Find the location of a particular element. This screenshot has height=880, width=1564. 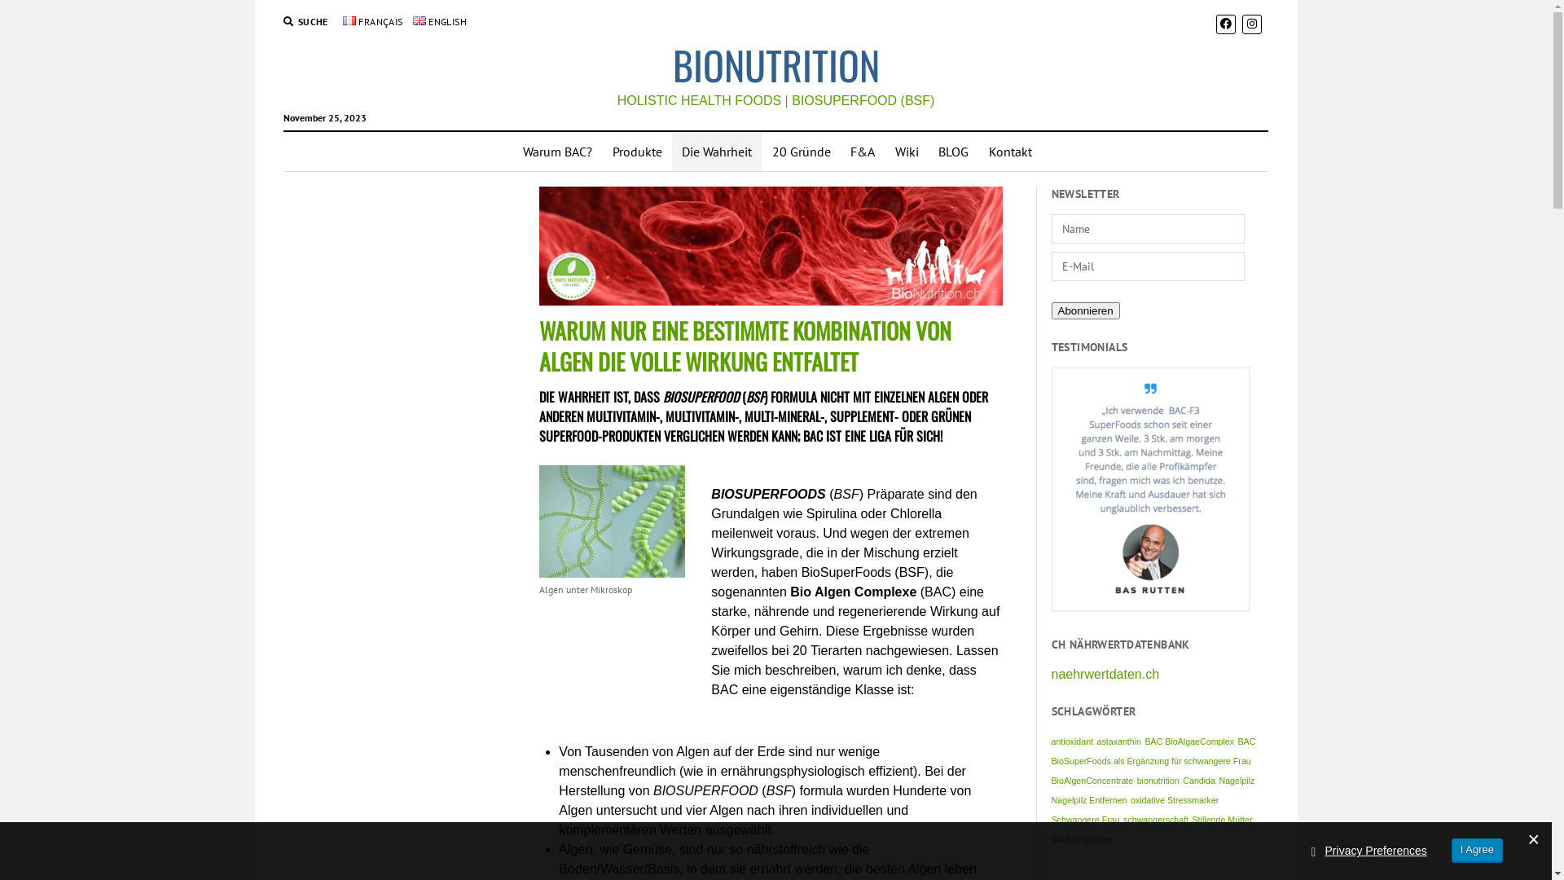

Candida is located at coordinates (1199, 781).